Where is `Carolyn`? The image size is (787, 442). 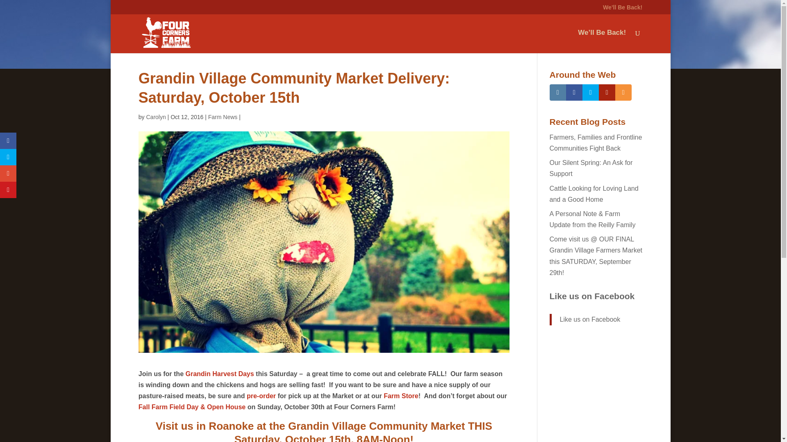 Carolyn is located at coordinates (155, 117).